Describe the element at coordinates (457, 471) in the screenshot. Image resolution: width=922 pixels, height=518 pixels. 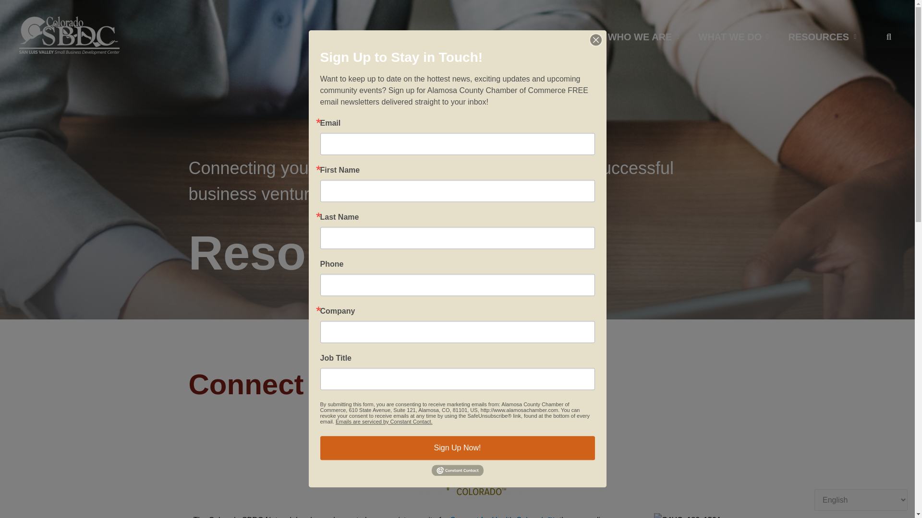
I see `connectforhealth` at that location.